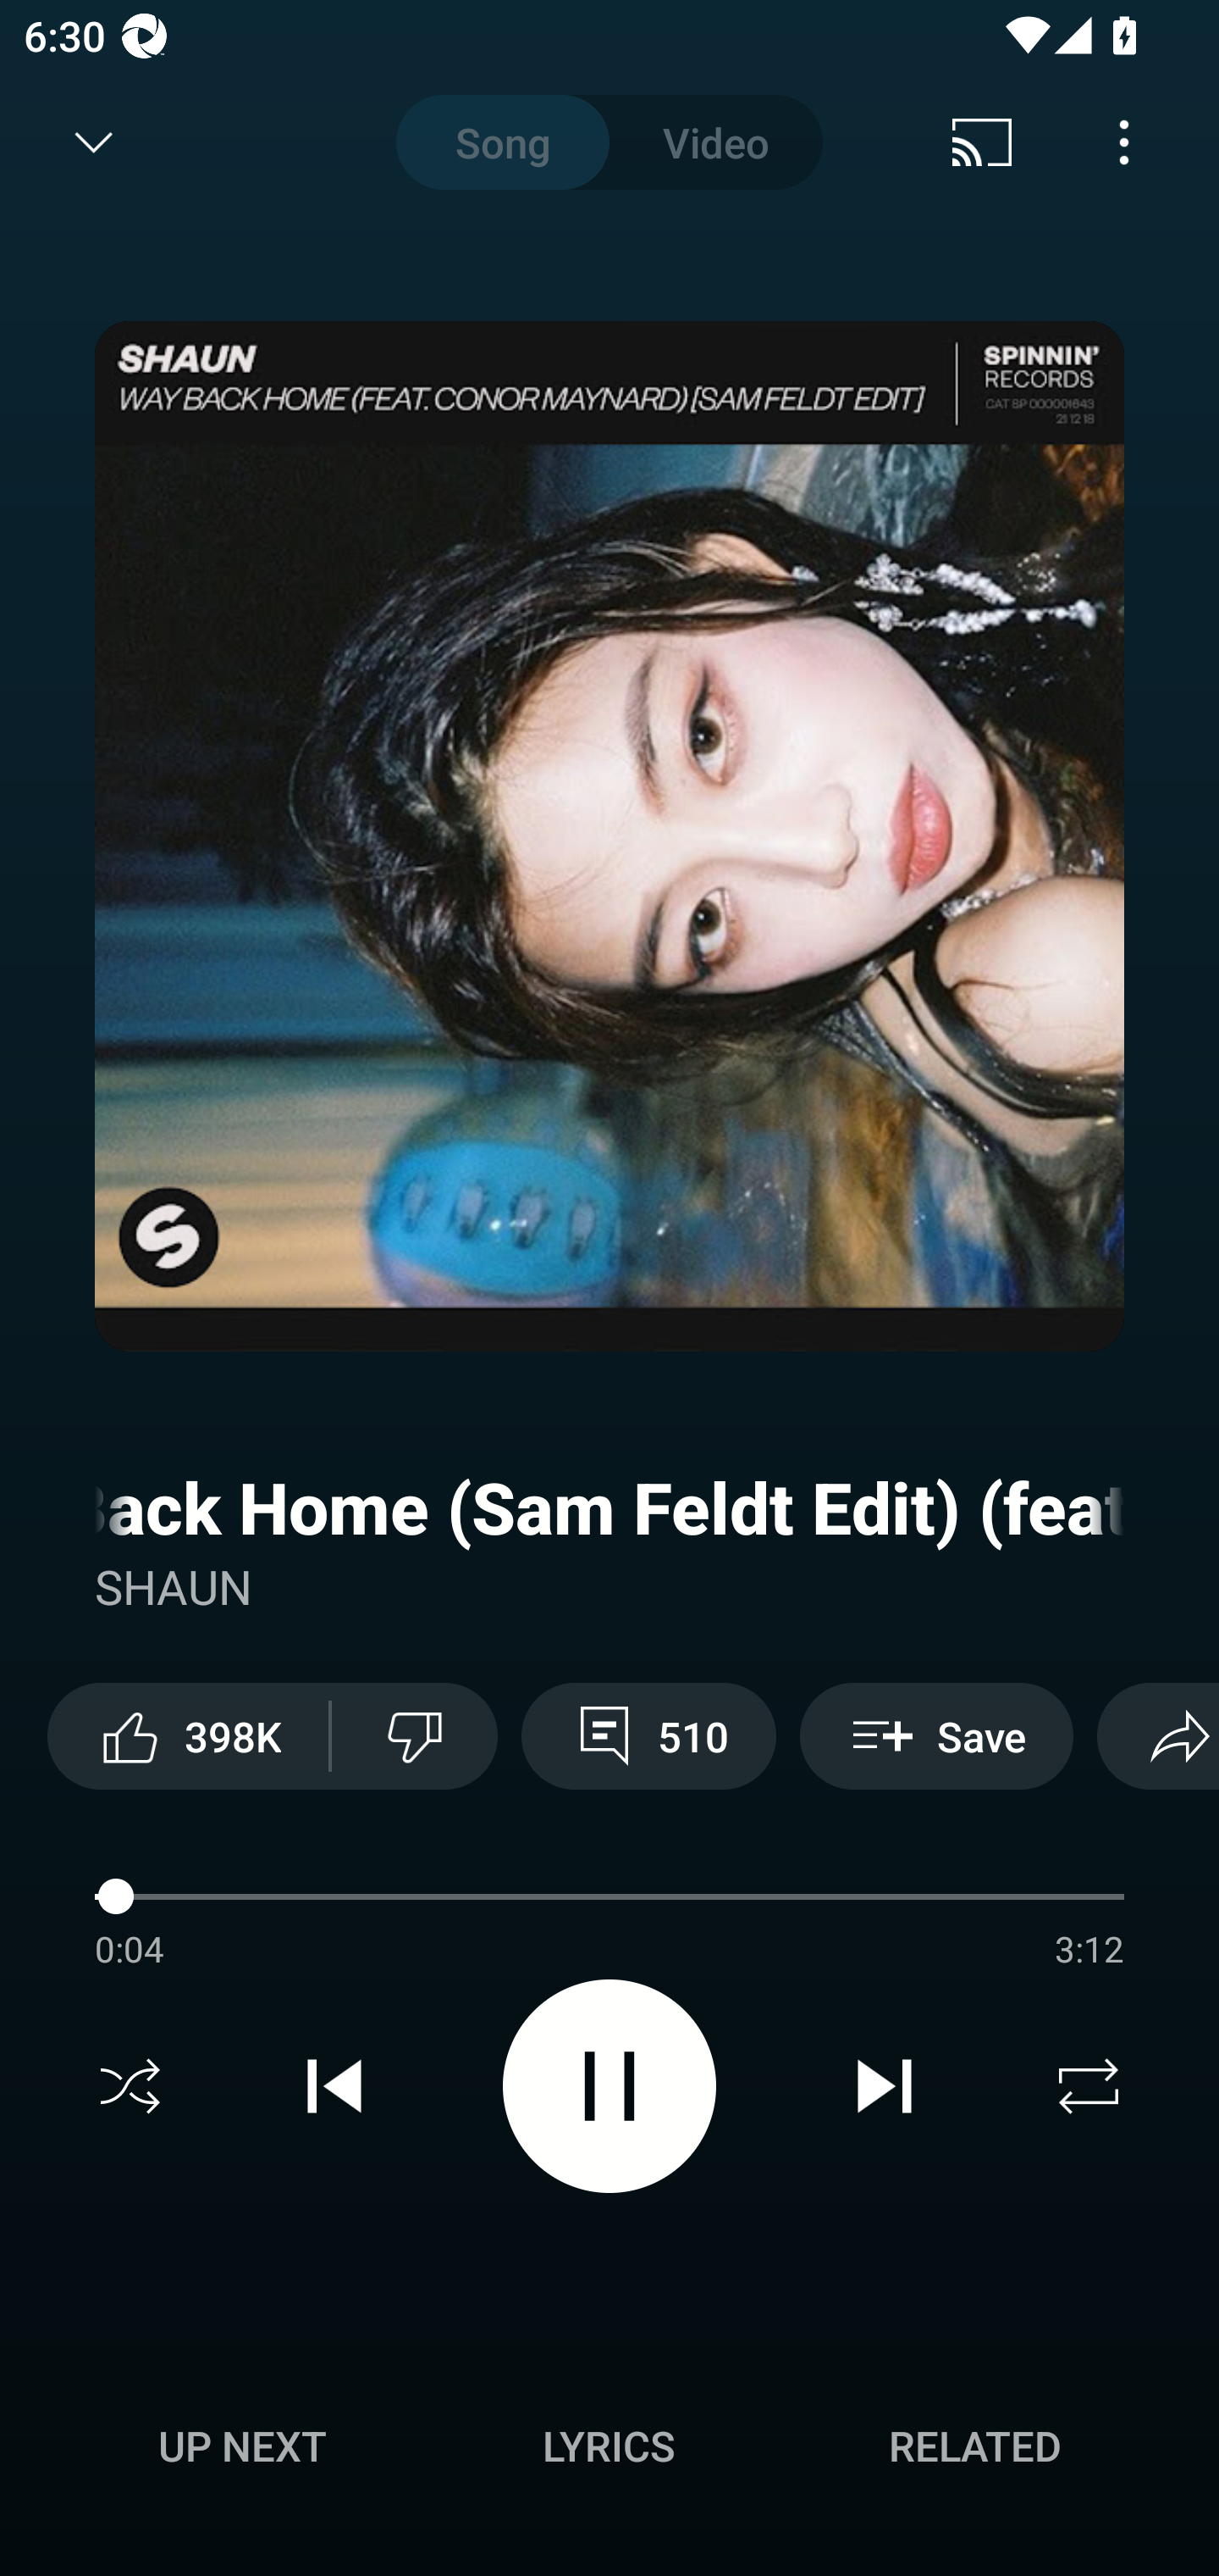 Image resolution: width=1219 pixels, height=2576 pixels. Describe the element at coordinates (982, 142) in the screenshot. I see `Cast. Disconnected` at that location.